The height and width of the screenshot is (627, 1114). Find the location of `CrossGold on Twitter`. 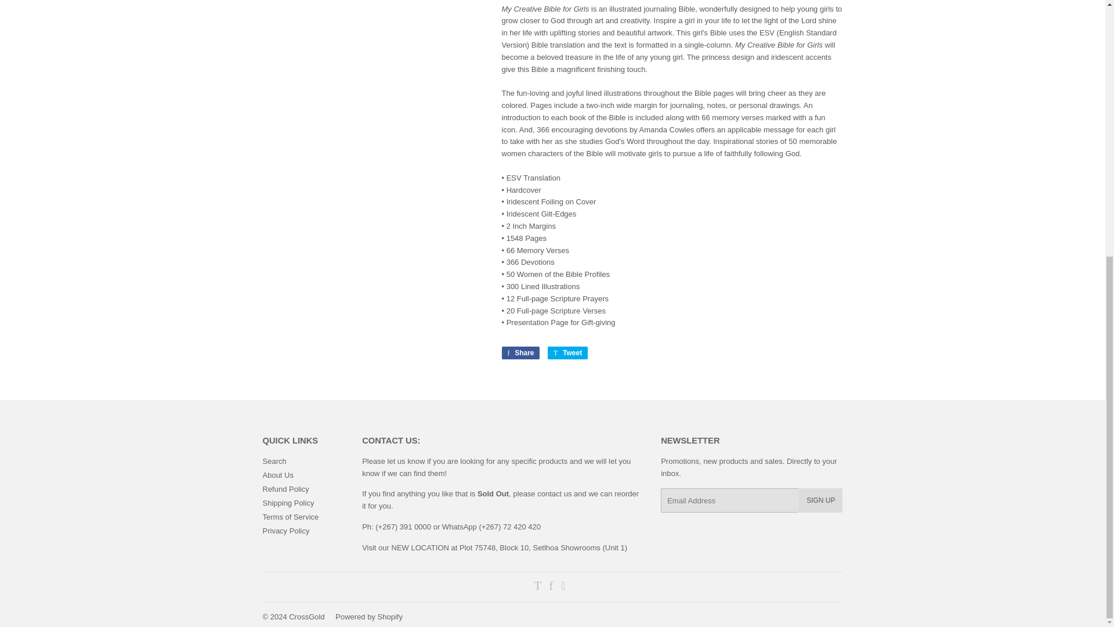

CrossGold on Twitter is located at coordinates (538, 588).